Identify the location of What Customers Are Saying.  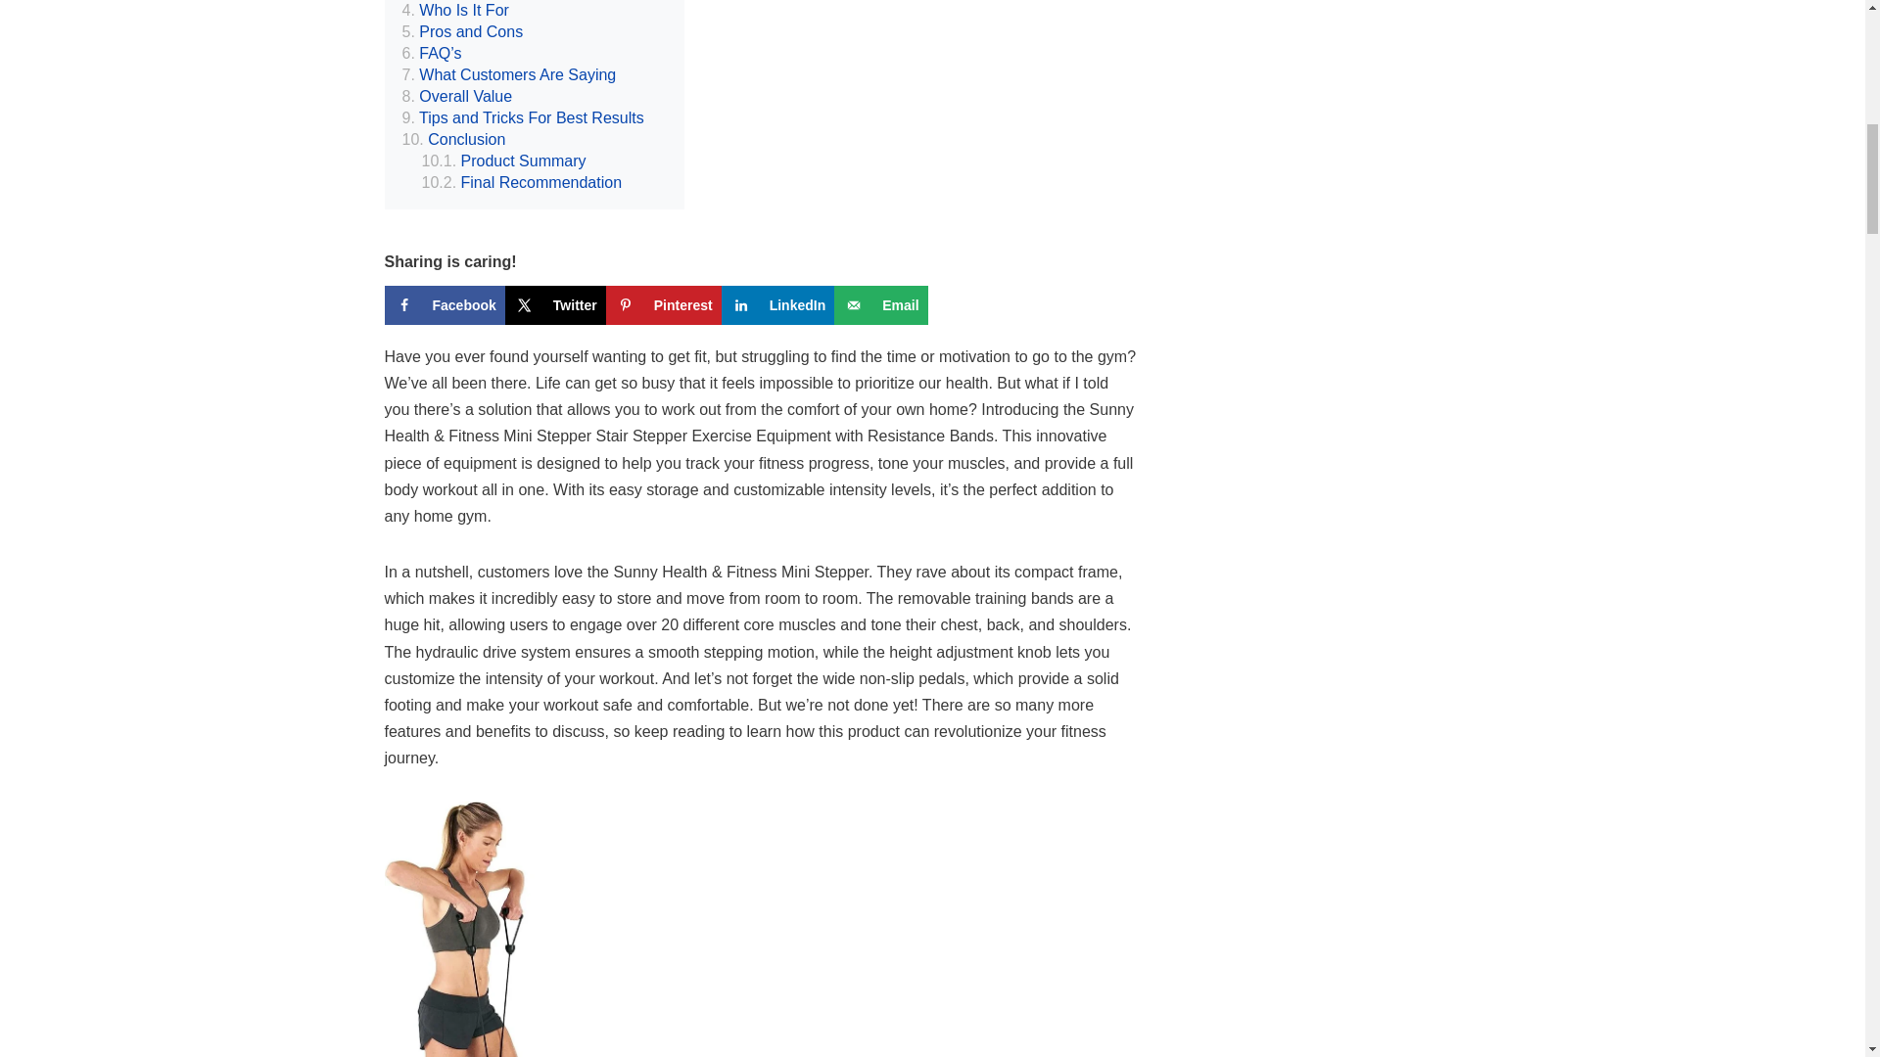
(509, 74).